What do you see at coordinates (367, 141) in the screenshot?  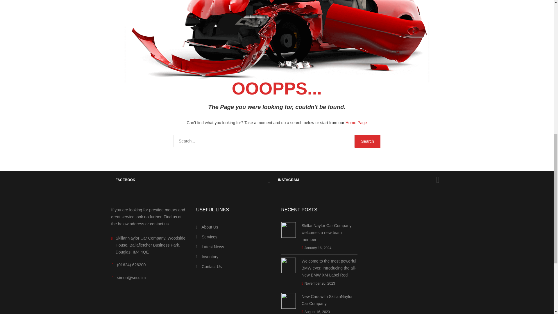 I see `Search` at bounding box center [367, 141].